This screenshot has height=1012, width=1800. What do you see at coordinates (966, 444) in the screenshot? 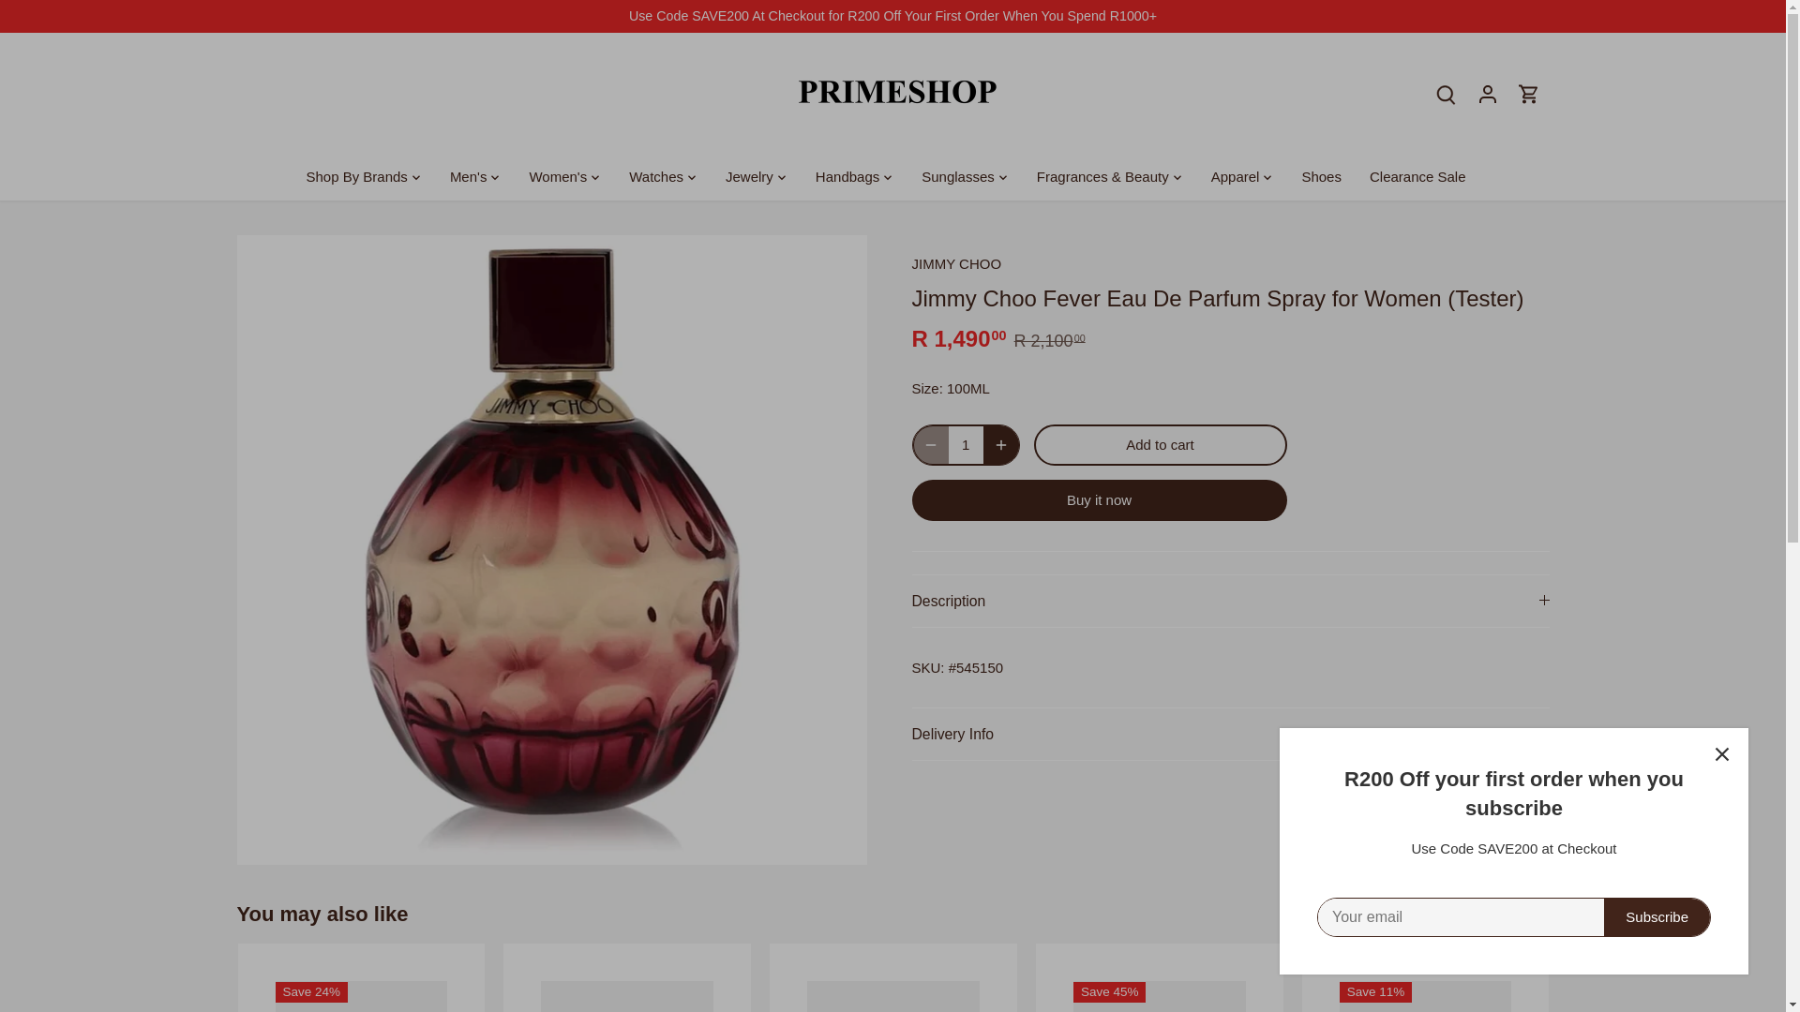
I see `1` at bounding box center [966, 444].